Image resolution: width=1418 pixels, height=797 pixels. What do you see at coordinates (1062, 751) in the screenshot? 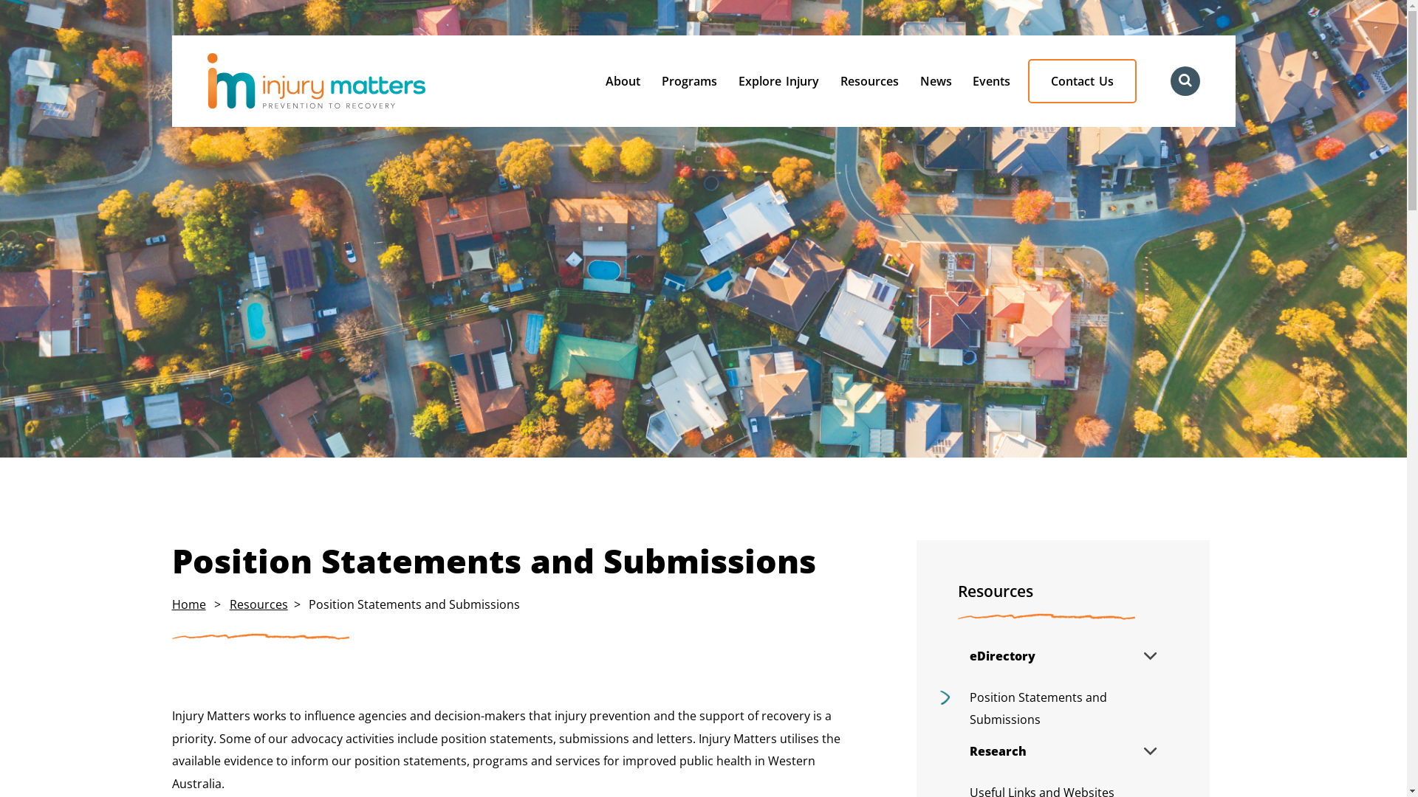
I see `Research` at bounding box center [1062, 751].